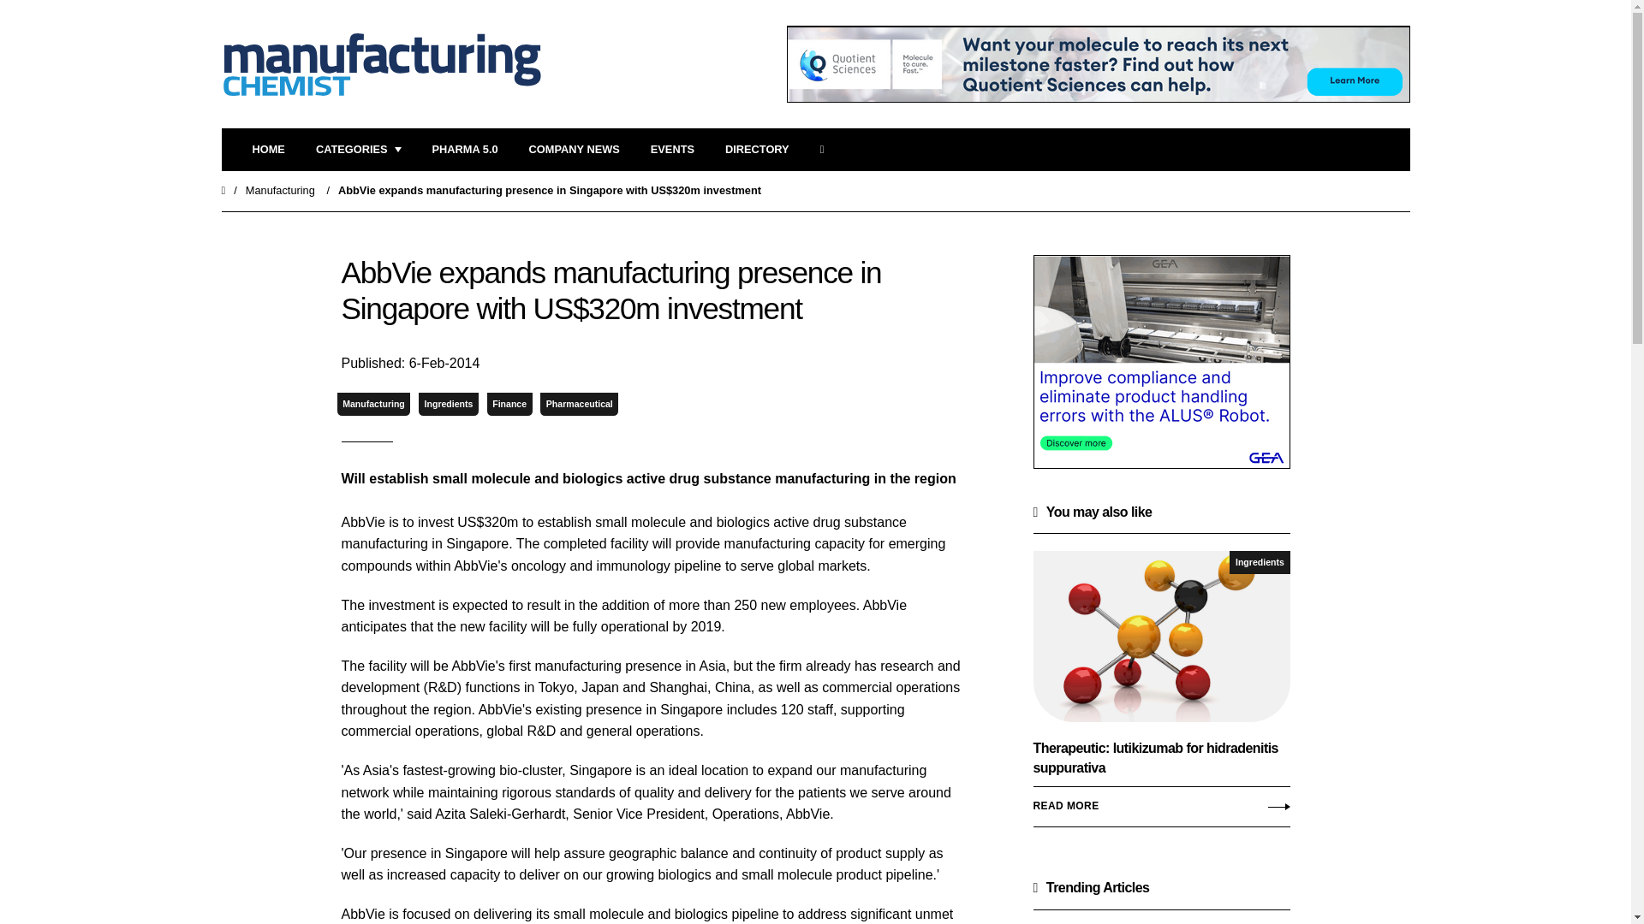 The height and width of the screenshot is (924, 1644). Describe the element at coordinates (464, 150) in the screenshot. I see `PHARMA 5.0` at that location.